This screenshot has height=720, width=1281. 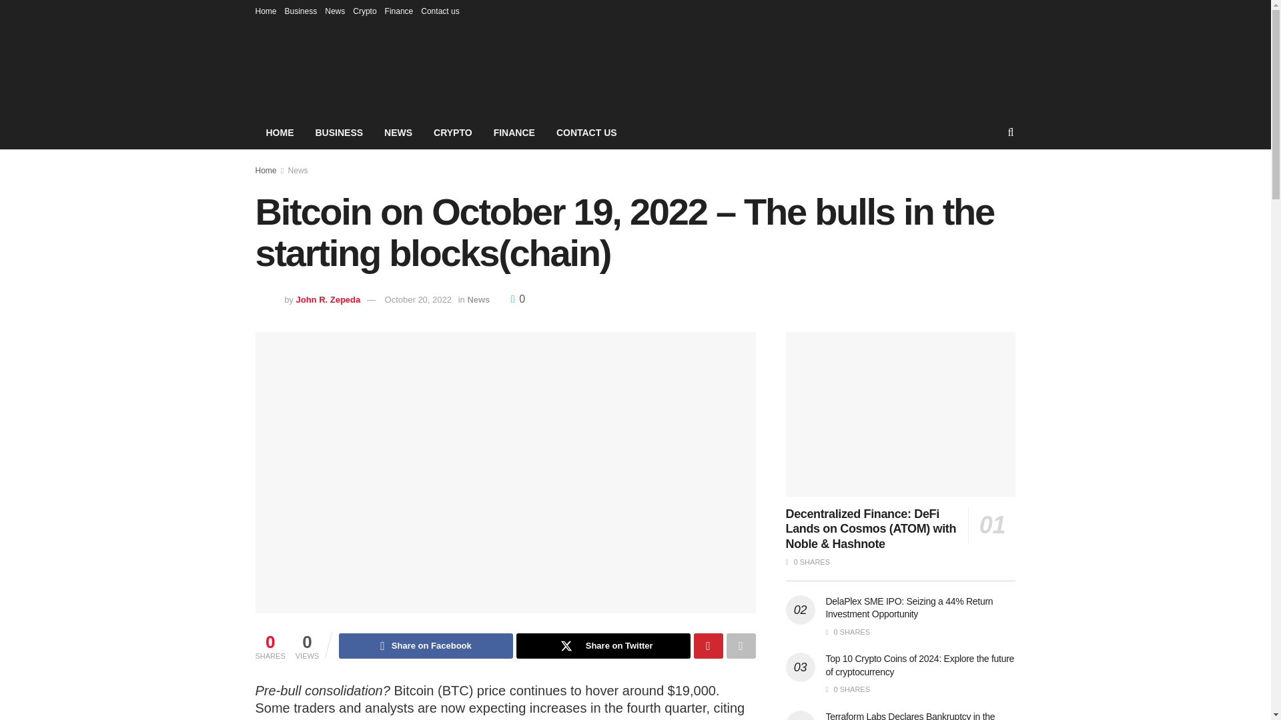 What do you see at coordinates (426, 646) in the screenshot?
I see `Share on Facebook` at bounding box center [426, 646].